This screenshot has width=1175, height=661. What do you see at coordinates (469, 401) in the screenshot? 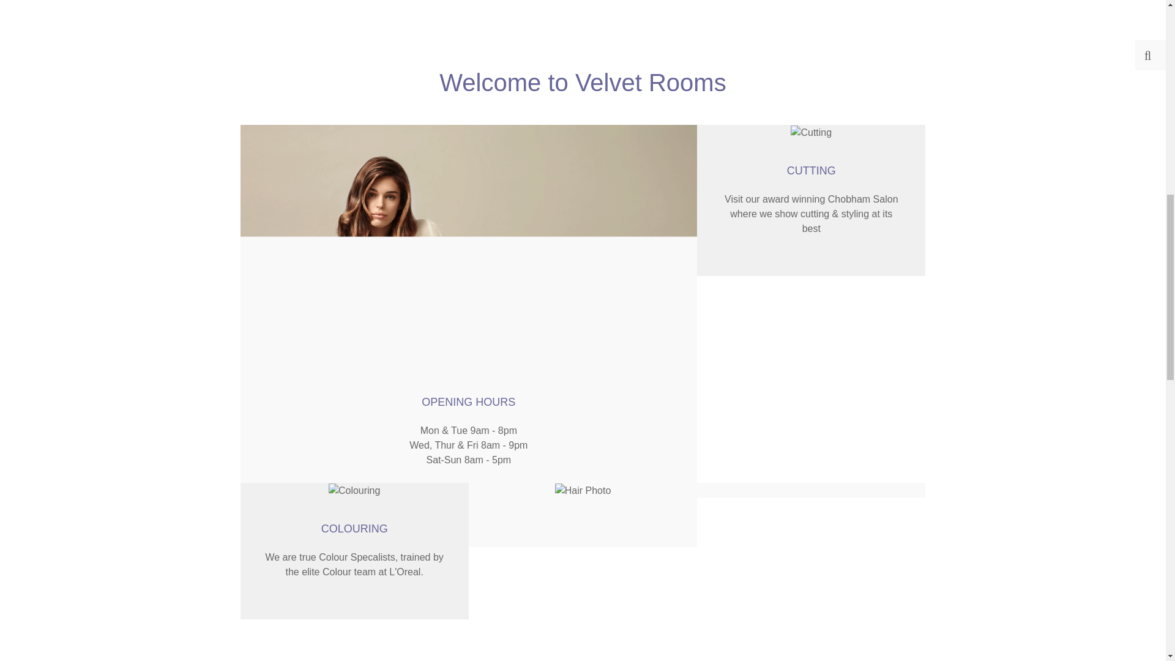
I see `OPENING HOURS` at bounding box center [469, 401].